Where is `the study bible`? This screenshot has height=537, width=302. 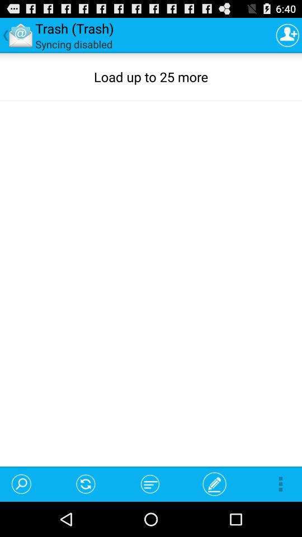
the study bible is located at coordinates (287, 35).